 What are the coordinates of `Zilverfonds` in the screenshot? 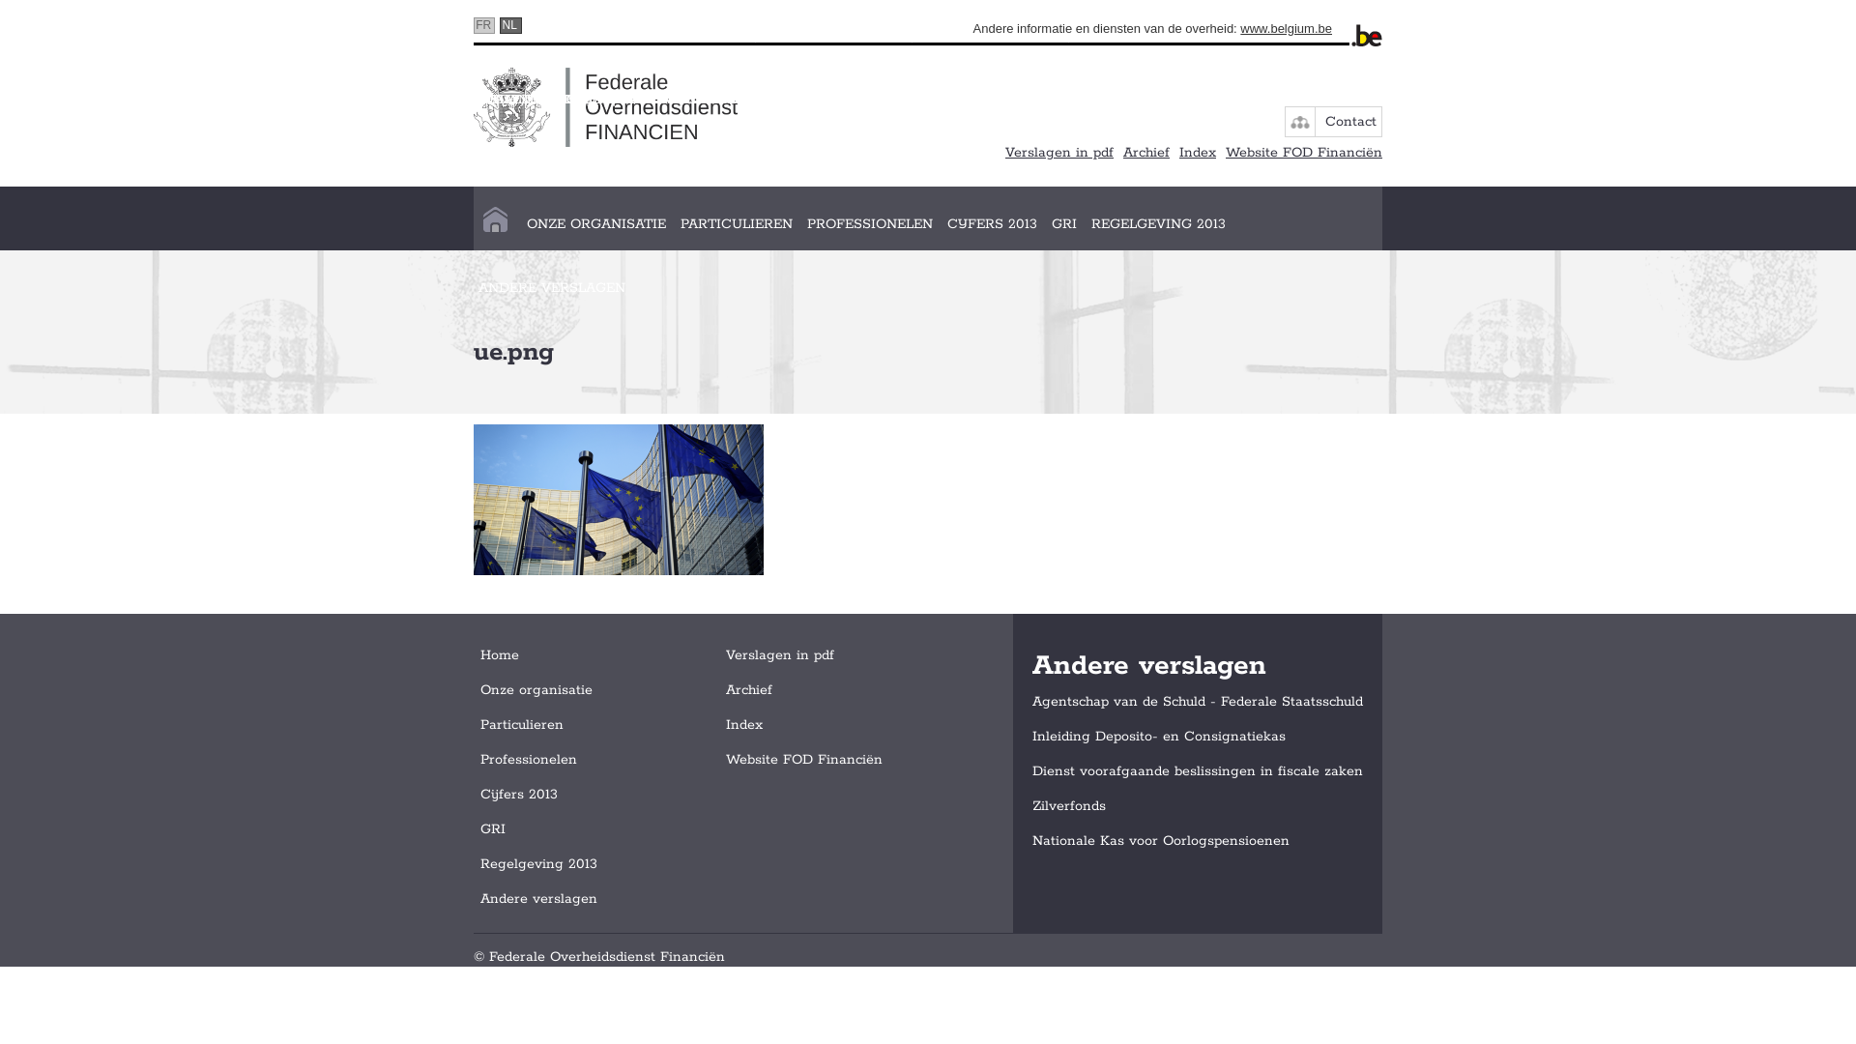 It's located at (1069, 806).